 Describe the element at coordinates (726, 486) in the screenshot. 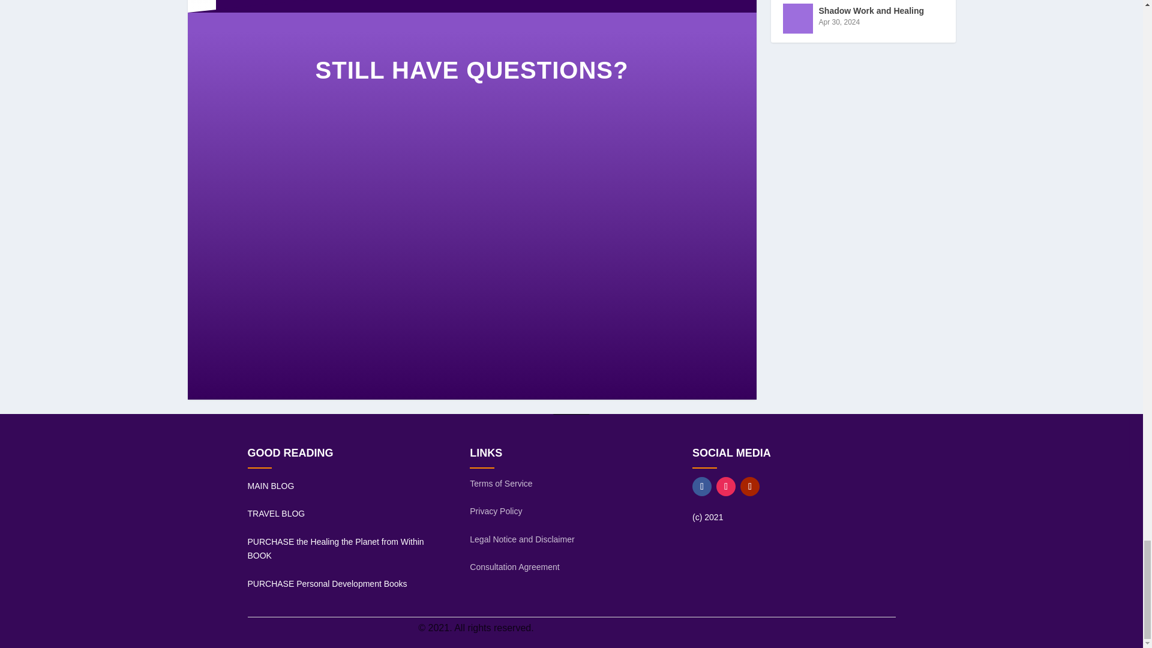

I see `Follow on Instagram` at that location.